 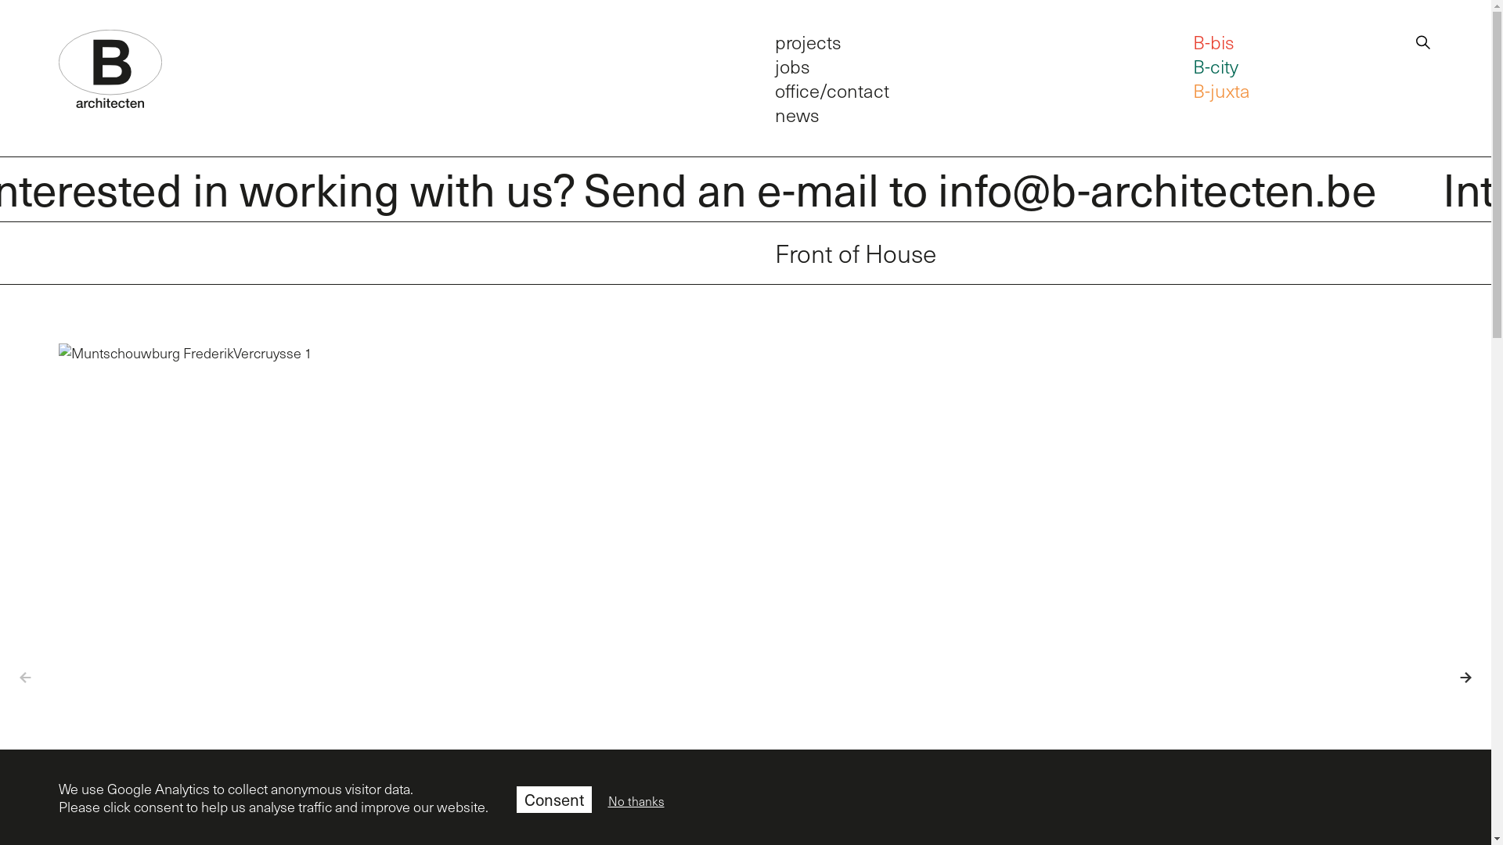 I want to click on office/contact, so click(x=832, y=90).